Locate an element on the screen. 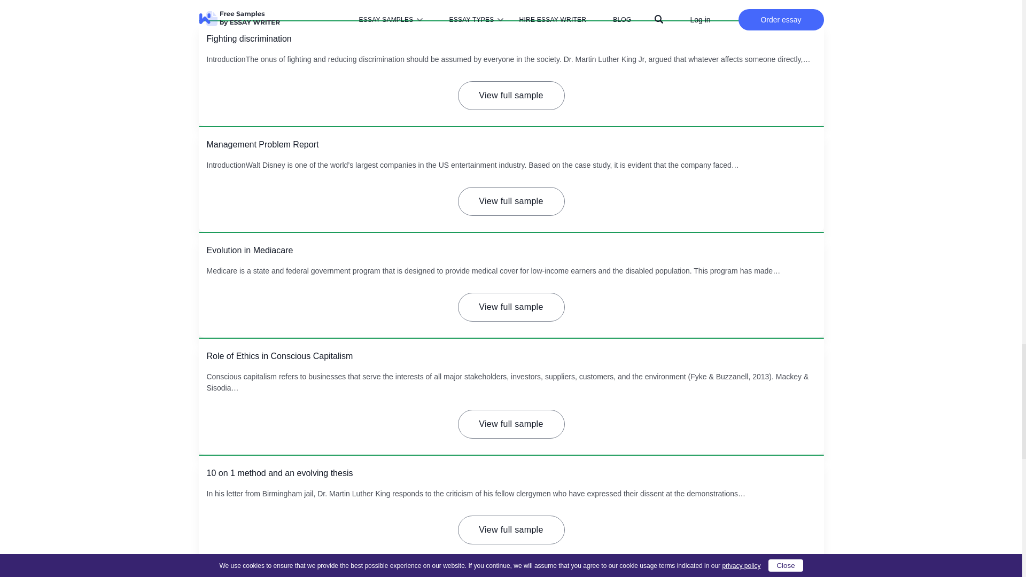 The image size is (1026, 577). Fighting discrimination is located at coordinates (248, 38).